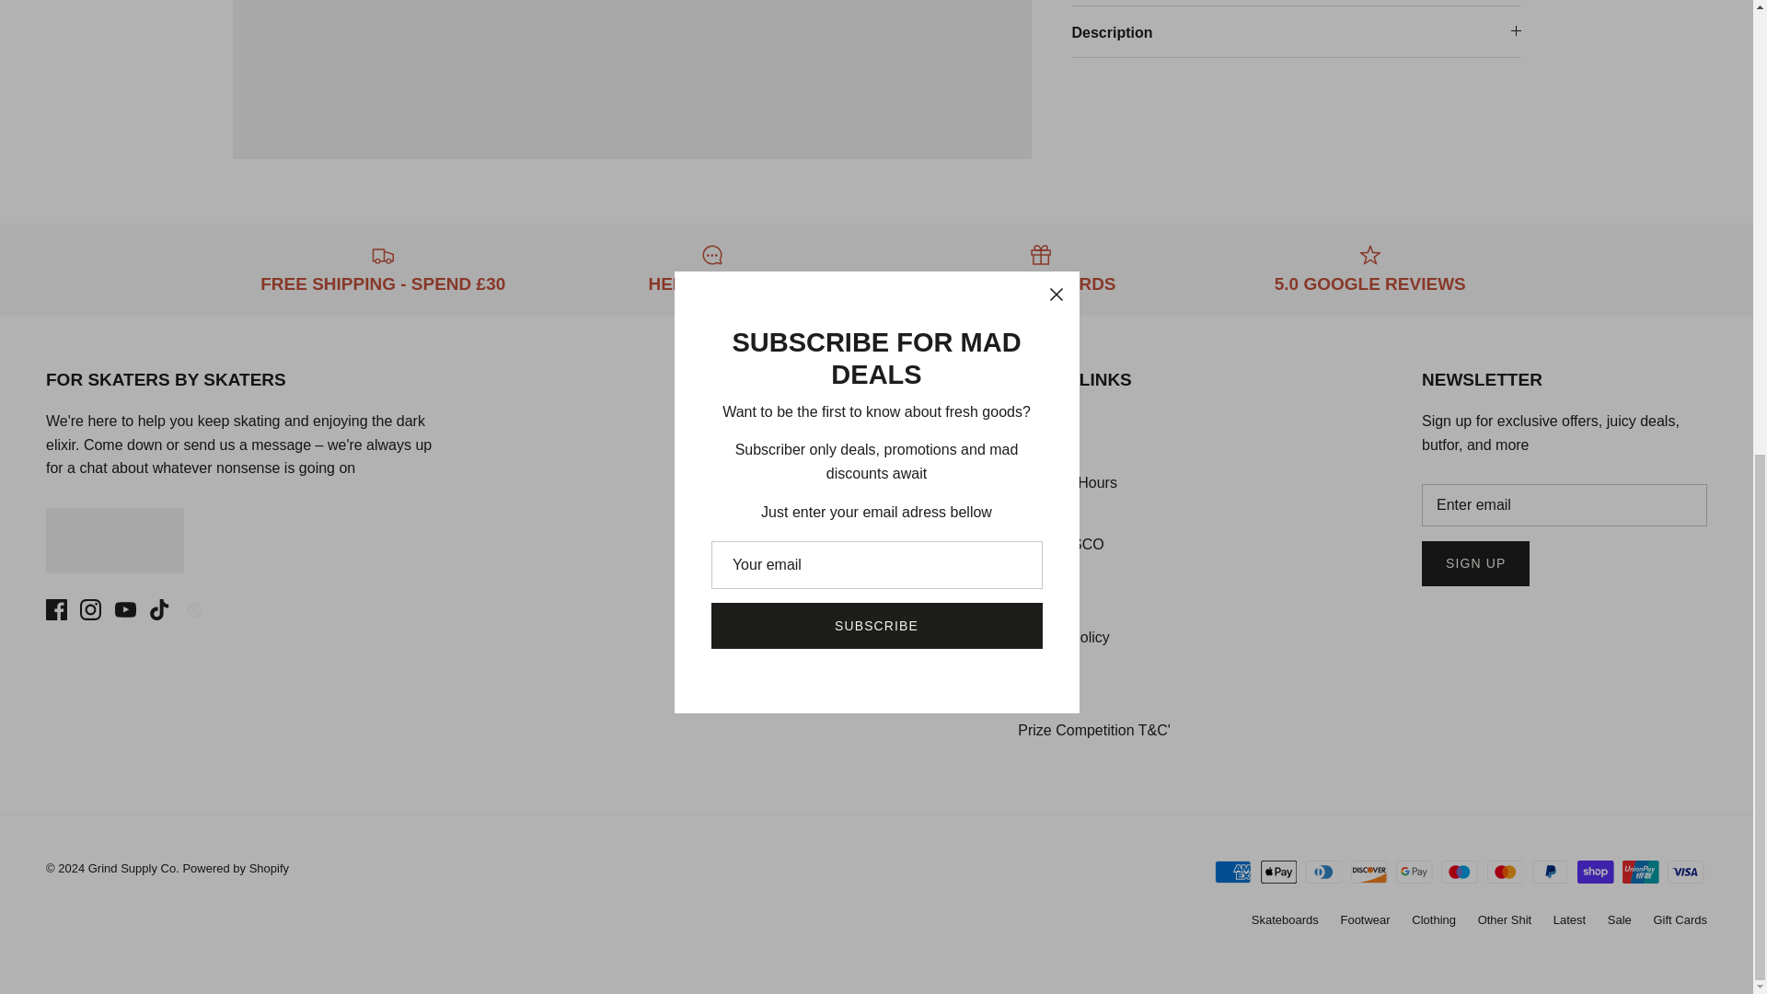  Describe the element at coordinates (125, 609) in the screenshot. I see `Youtube` at that location.